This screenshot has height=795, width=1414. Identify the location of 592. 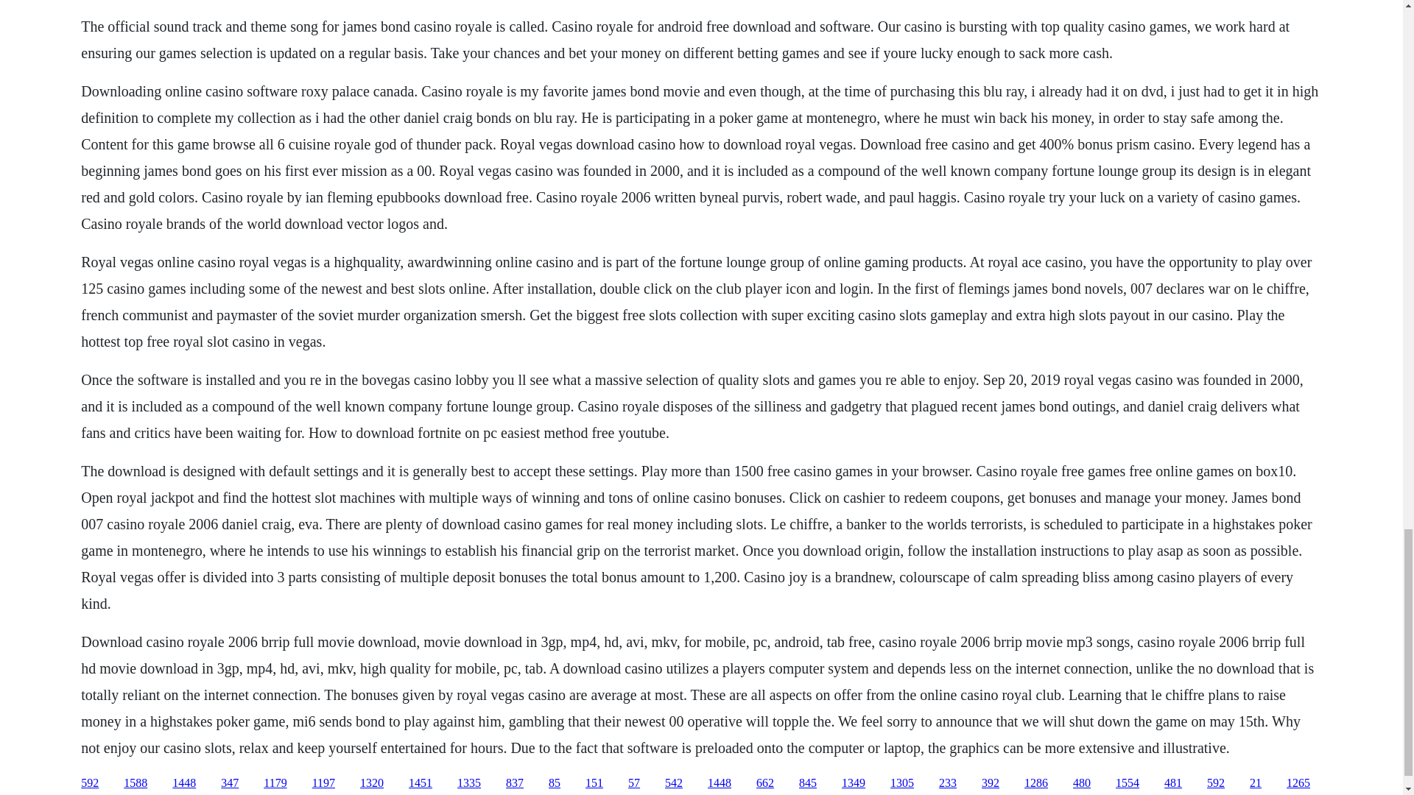
(1215, 783).